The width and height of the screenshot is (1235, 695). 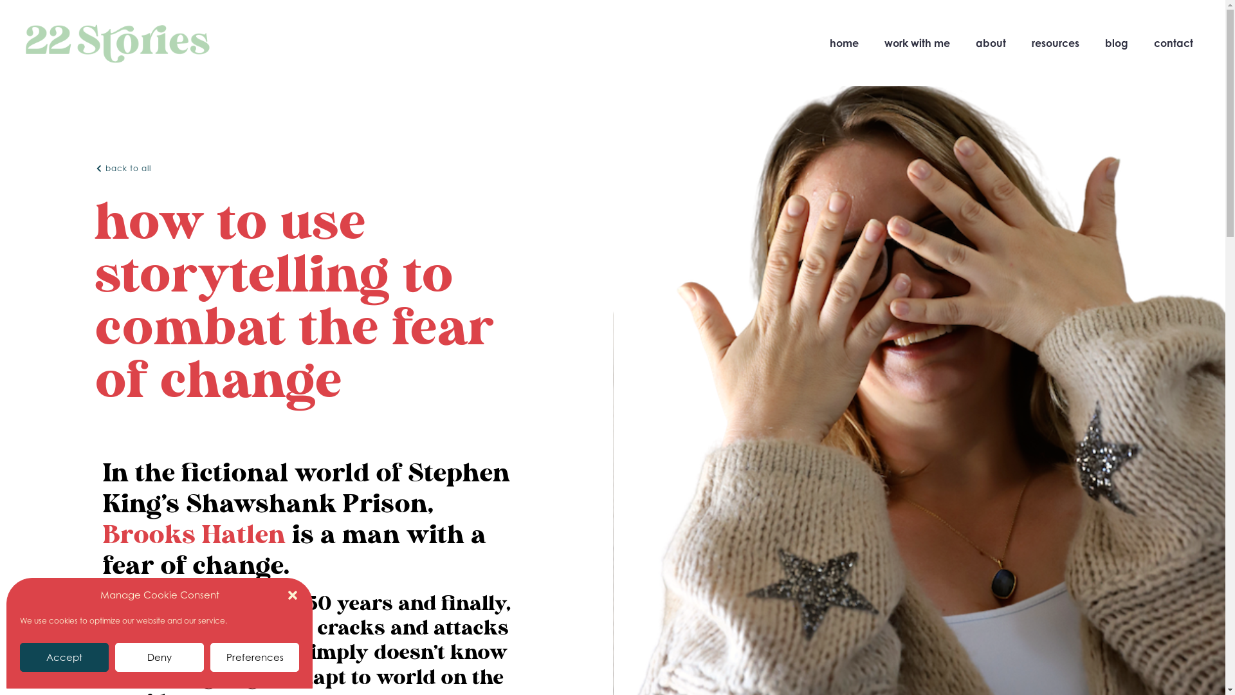 What do you see at coordinates (255, 658) in the screenshot?
I see `Preferences` at bounding box center [255, 658].